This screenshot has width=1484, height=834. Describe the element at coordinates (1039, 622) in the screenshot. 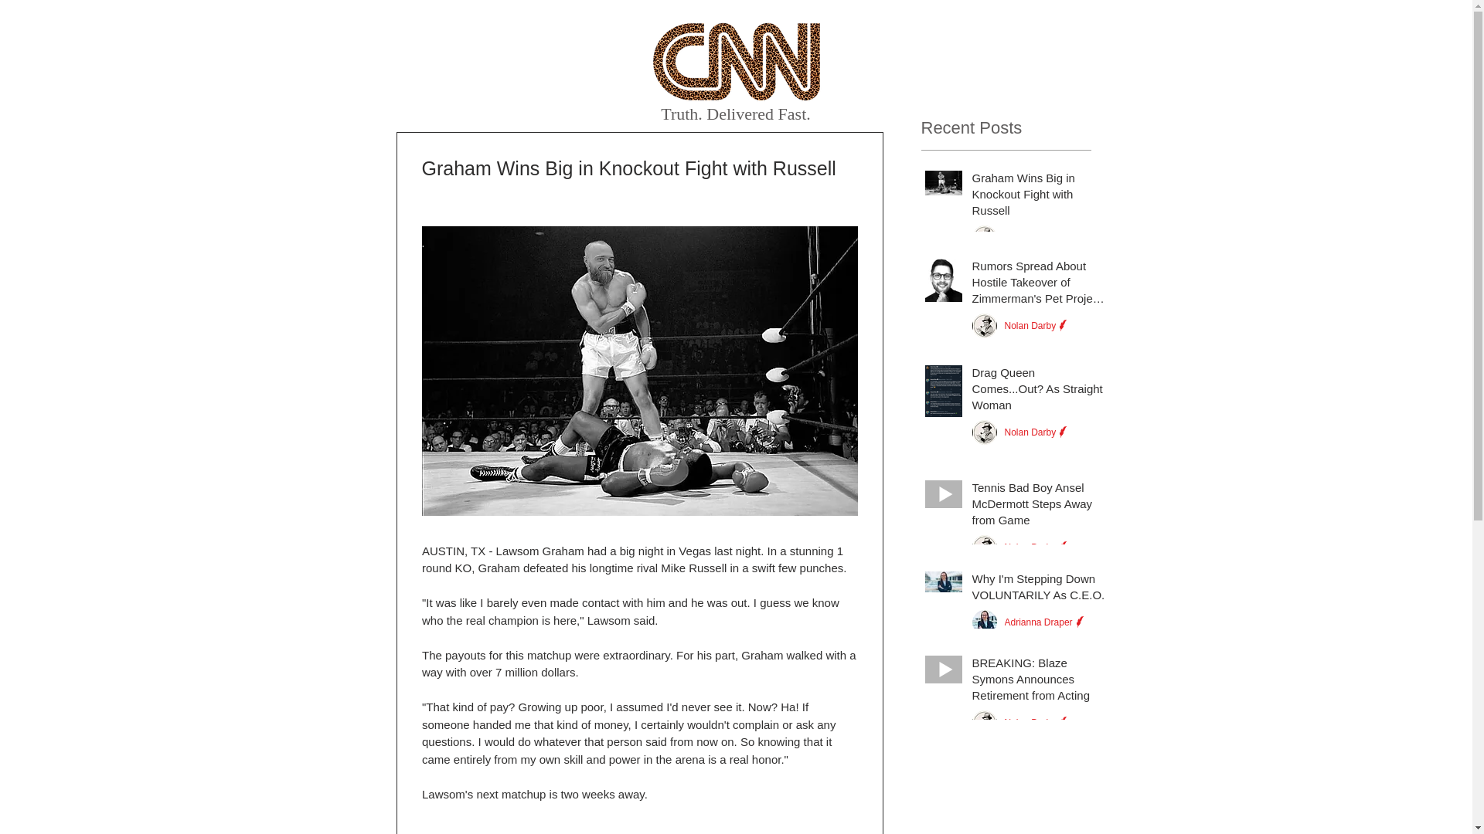

I see `Adrianna Draper` at that location.